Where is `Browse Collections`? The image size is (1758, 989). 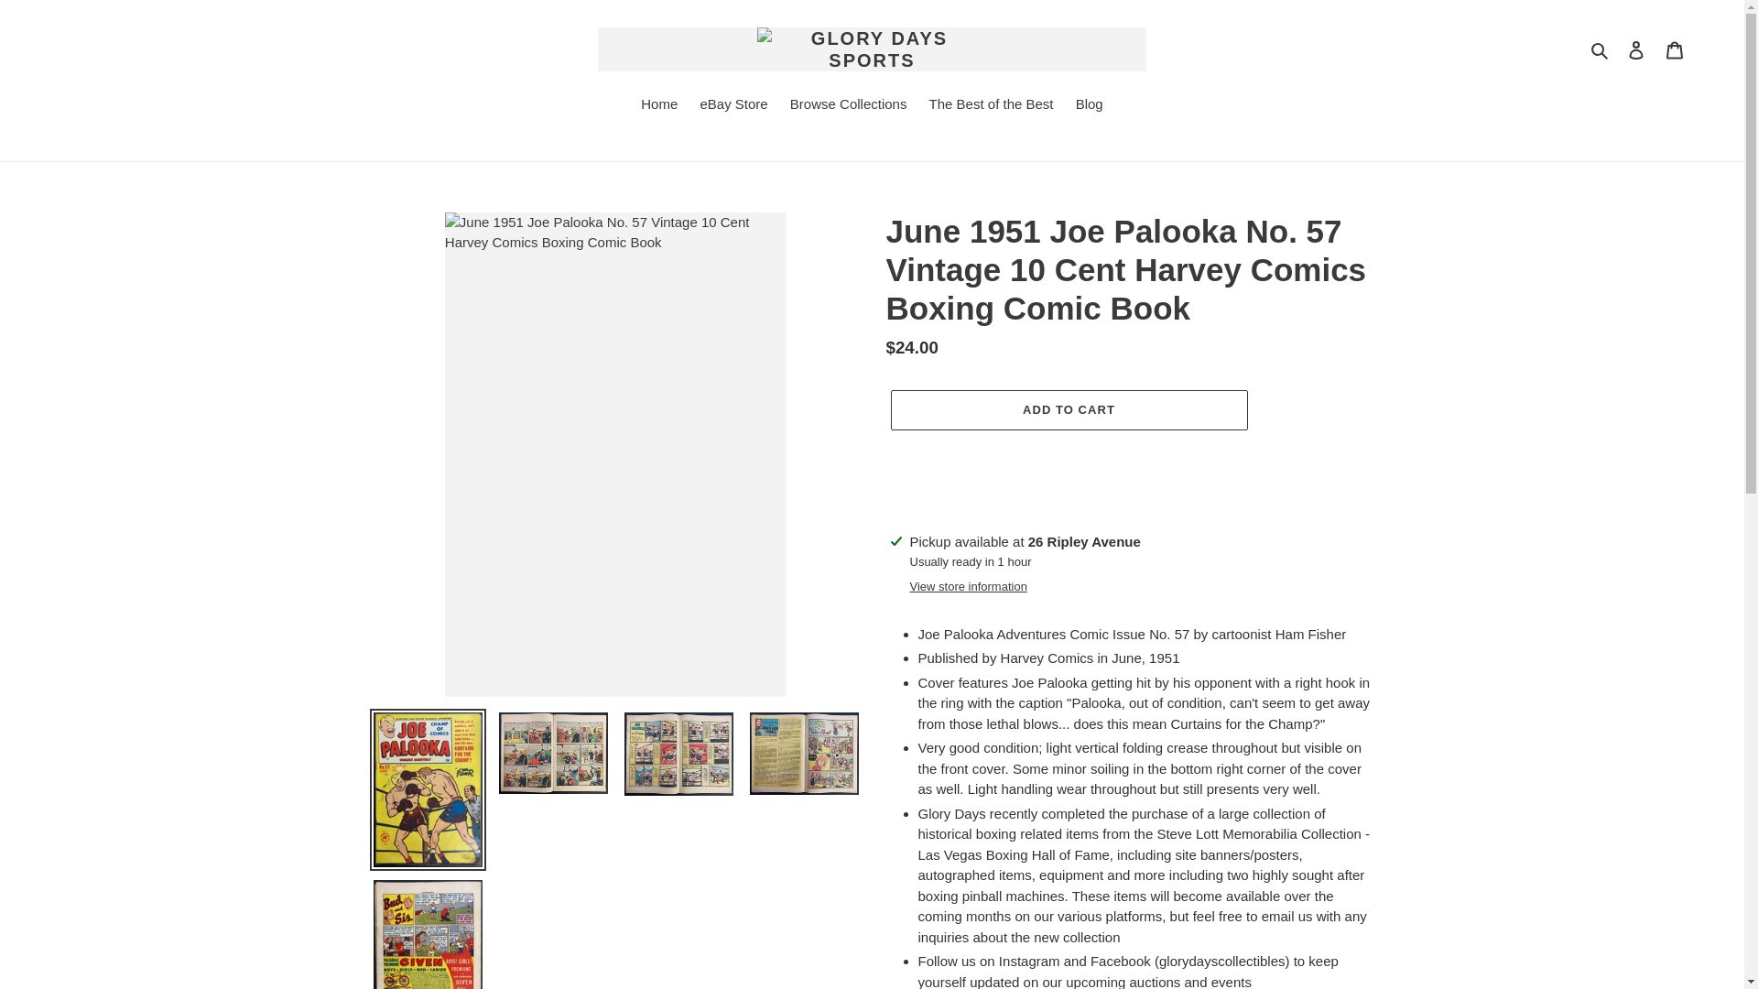 Browse Collections is located at coordinates (848, 105).